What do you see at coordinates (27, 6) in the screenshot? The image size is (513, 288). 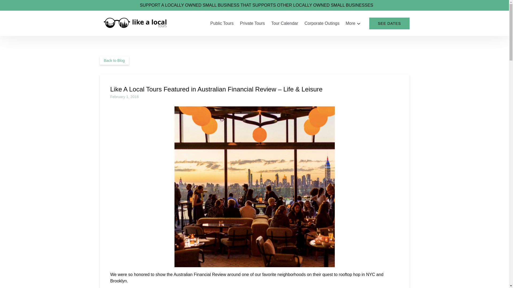 I see `Skip to primary navigation` at bounding box center [27, 6].